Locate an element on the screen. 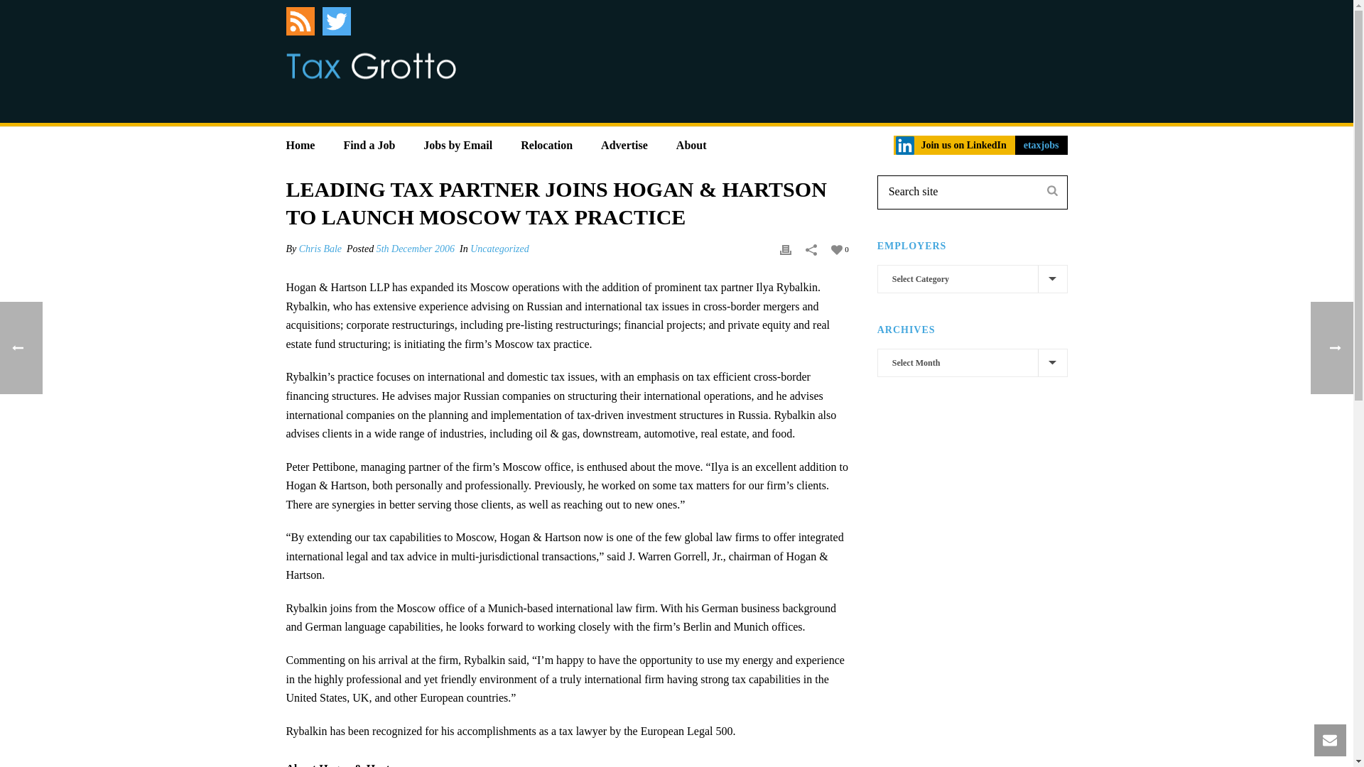 Image resolution: width=1364 pixels, height=767 pixels. Tax Grotto is located at coordinates (370, 65).